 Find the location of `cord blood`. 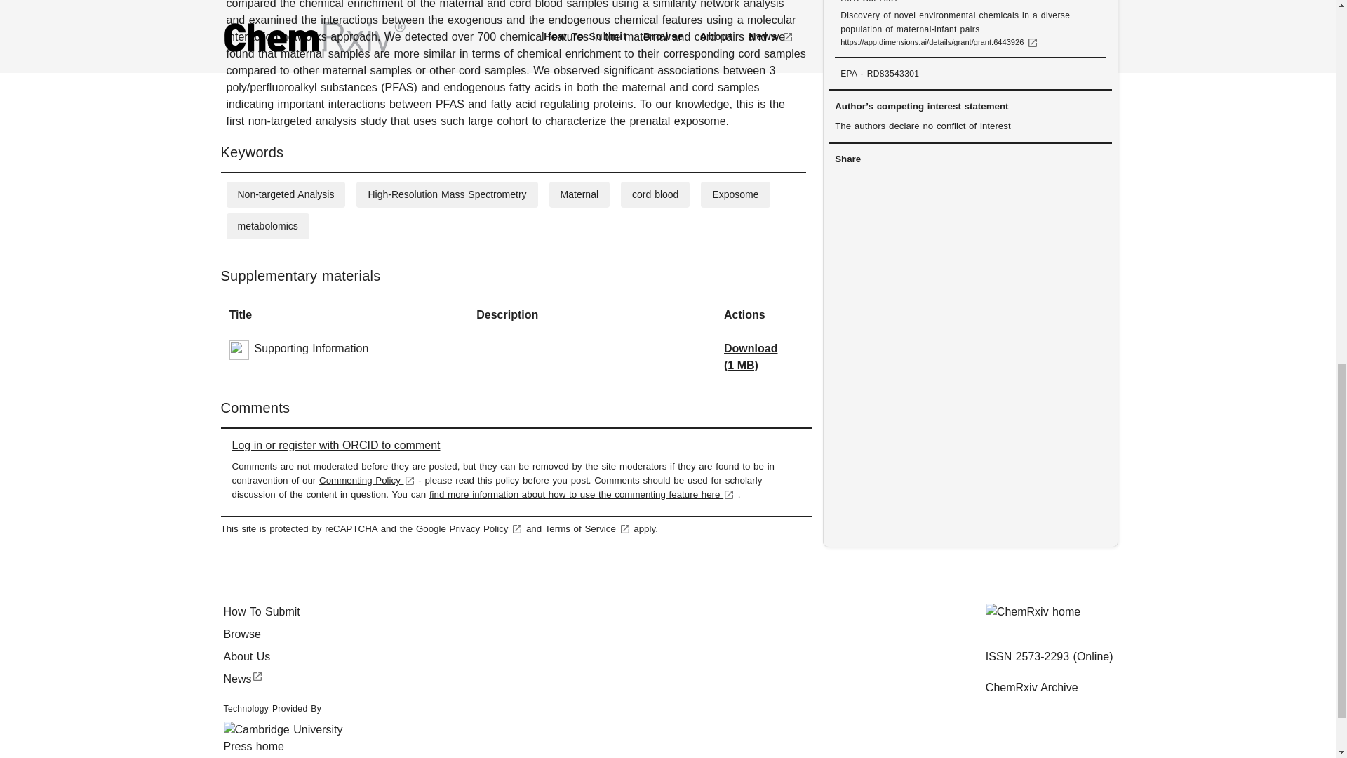

cord blood is located at coordinates (655, 194).